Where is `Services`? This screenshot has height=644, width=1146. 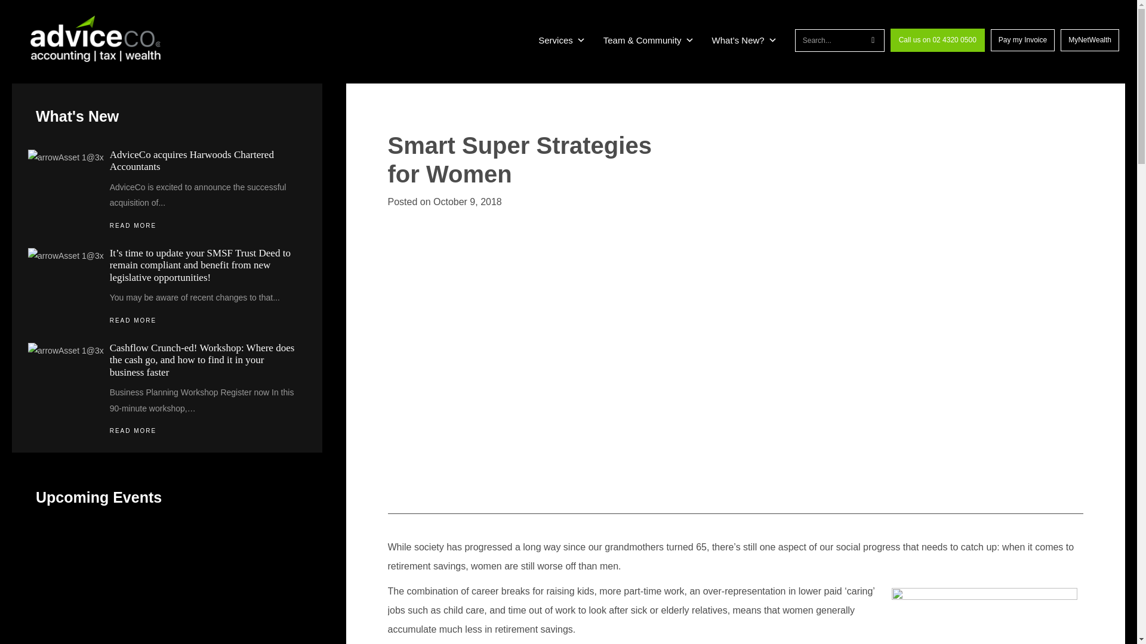 Services is located at coordinates (562, 41).